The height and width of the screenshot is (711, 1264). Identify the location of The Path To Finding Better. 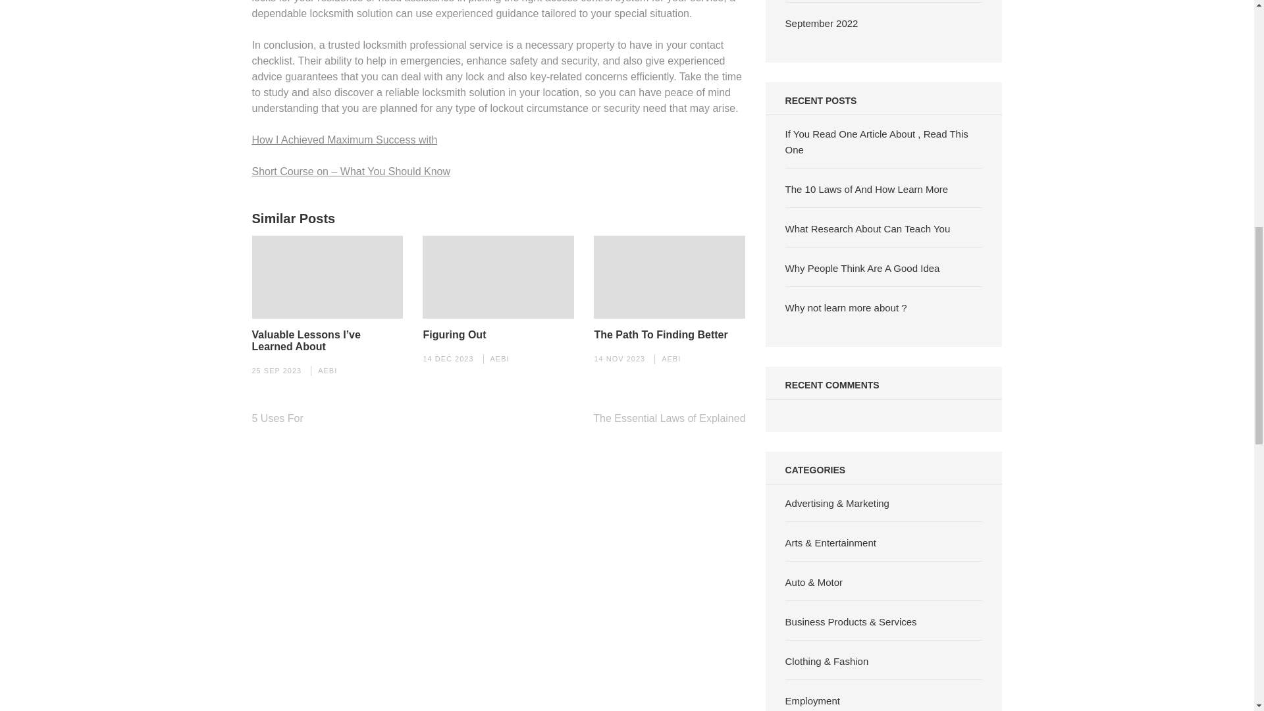
(661, 335).